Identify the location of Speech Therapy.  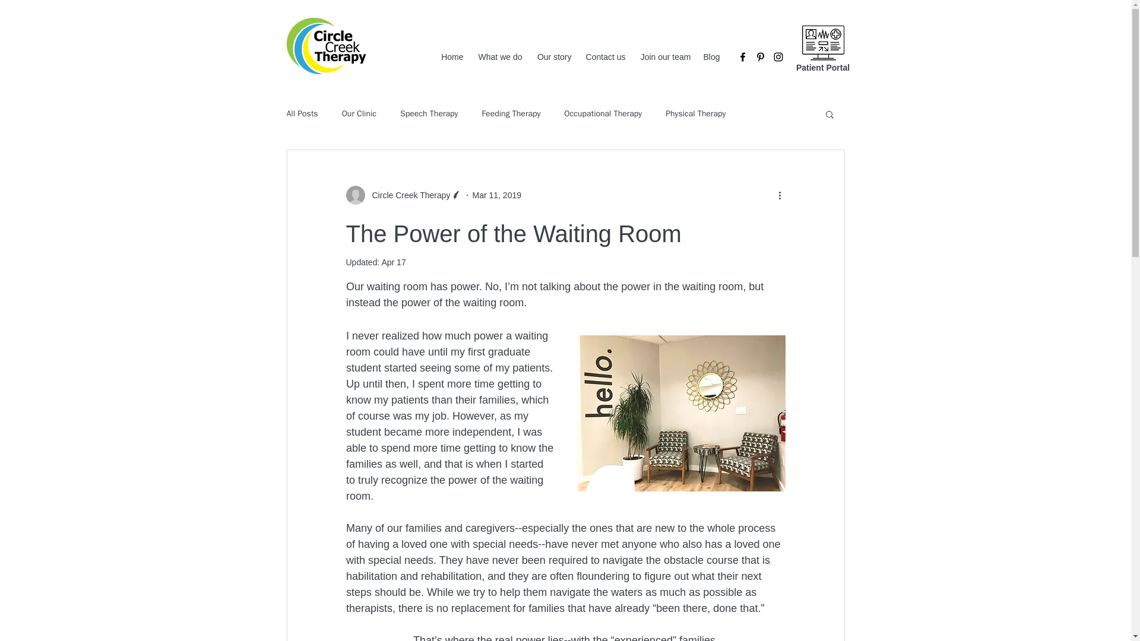
(429, 113).